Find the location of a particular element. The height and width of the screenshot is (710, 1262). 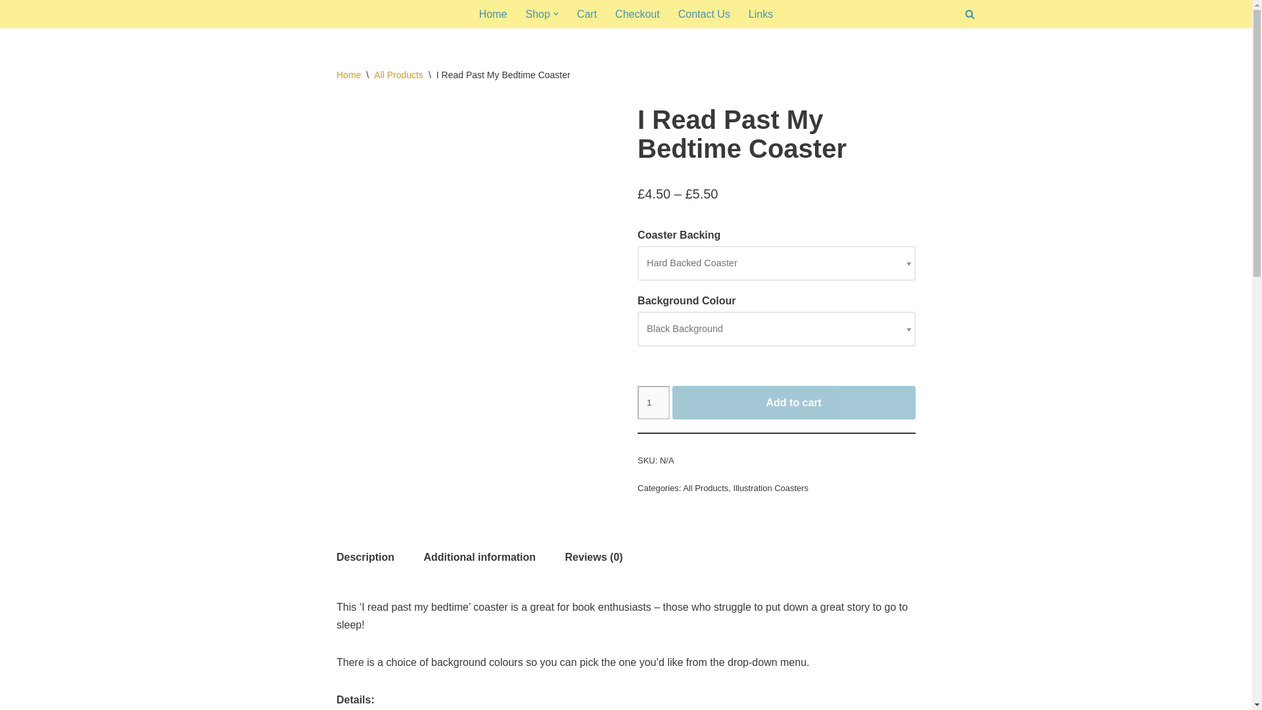

1 is located at coordinates (653, 403).